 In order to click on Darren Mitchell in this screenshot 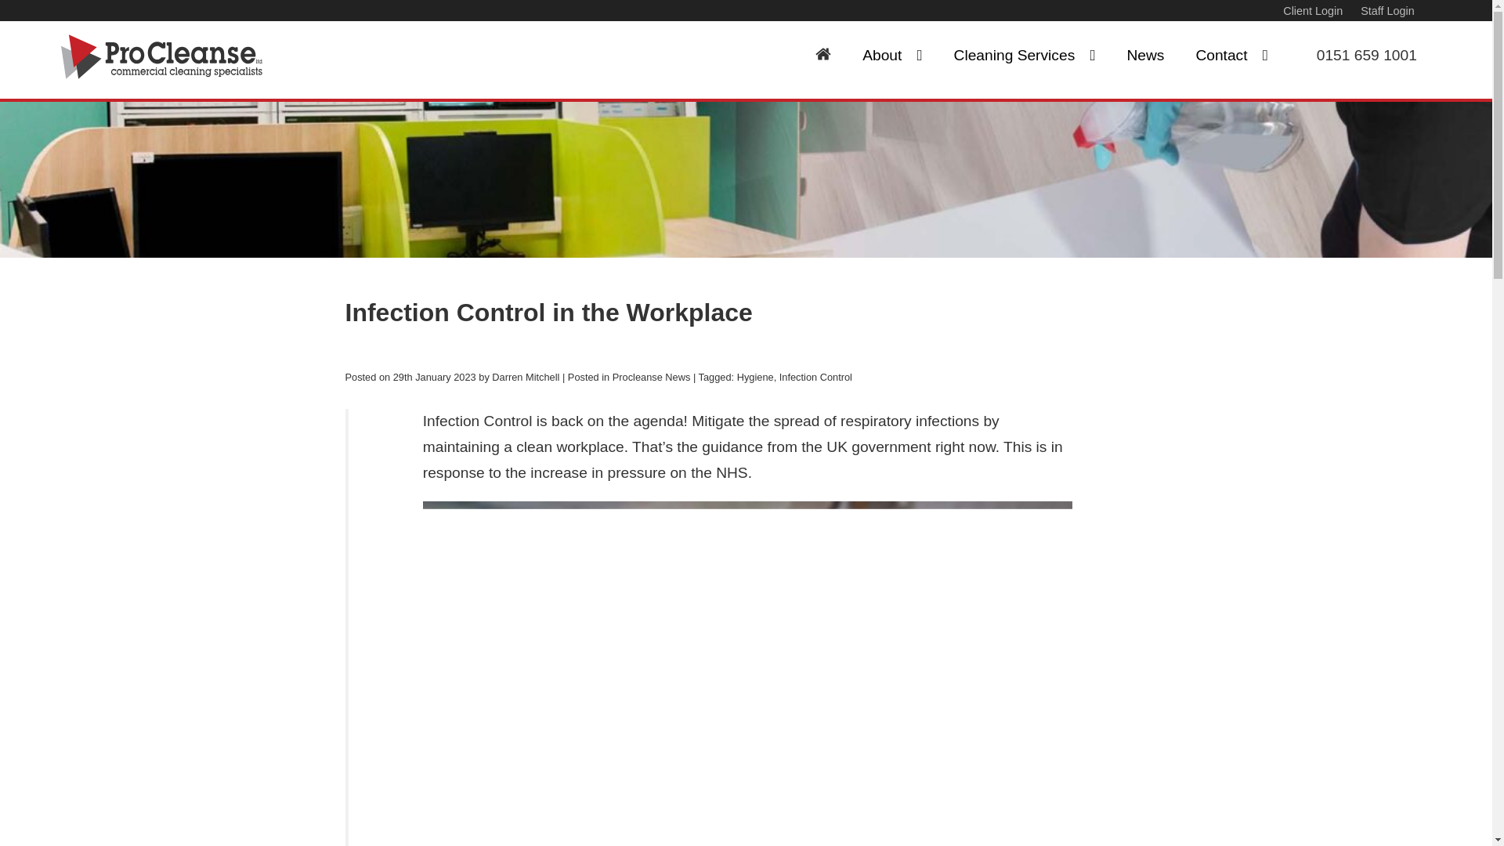, I will do `click(525, 378)`.